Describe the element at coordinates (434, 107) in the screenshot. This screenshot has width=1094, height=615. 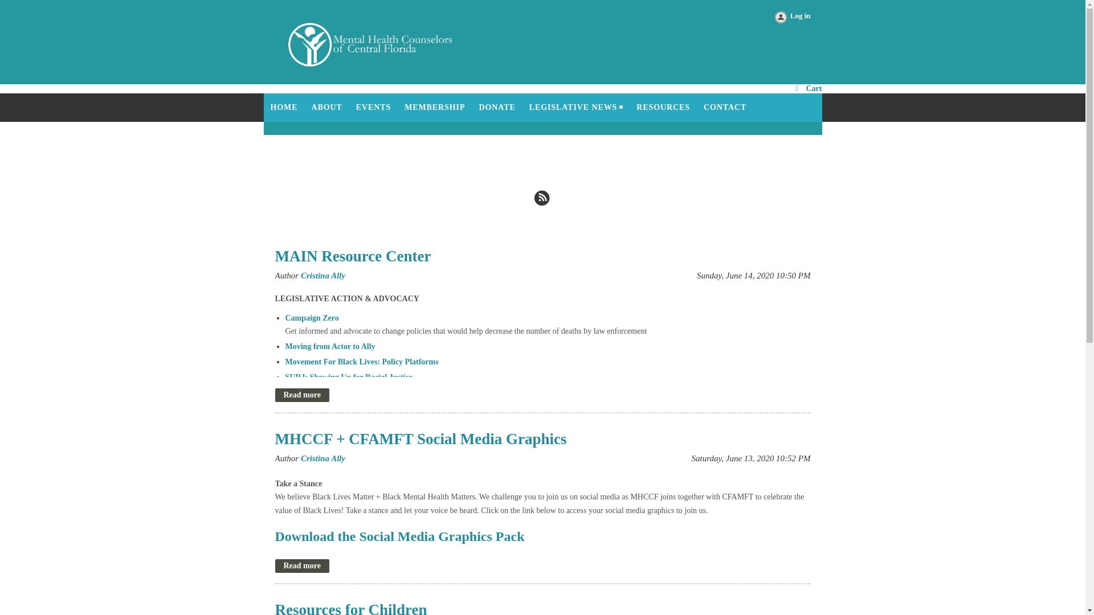
I see `Membership` at that location.